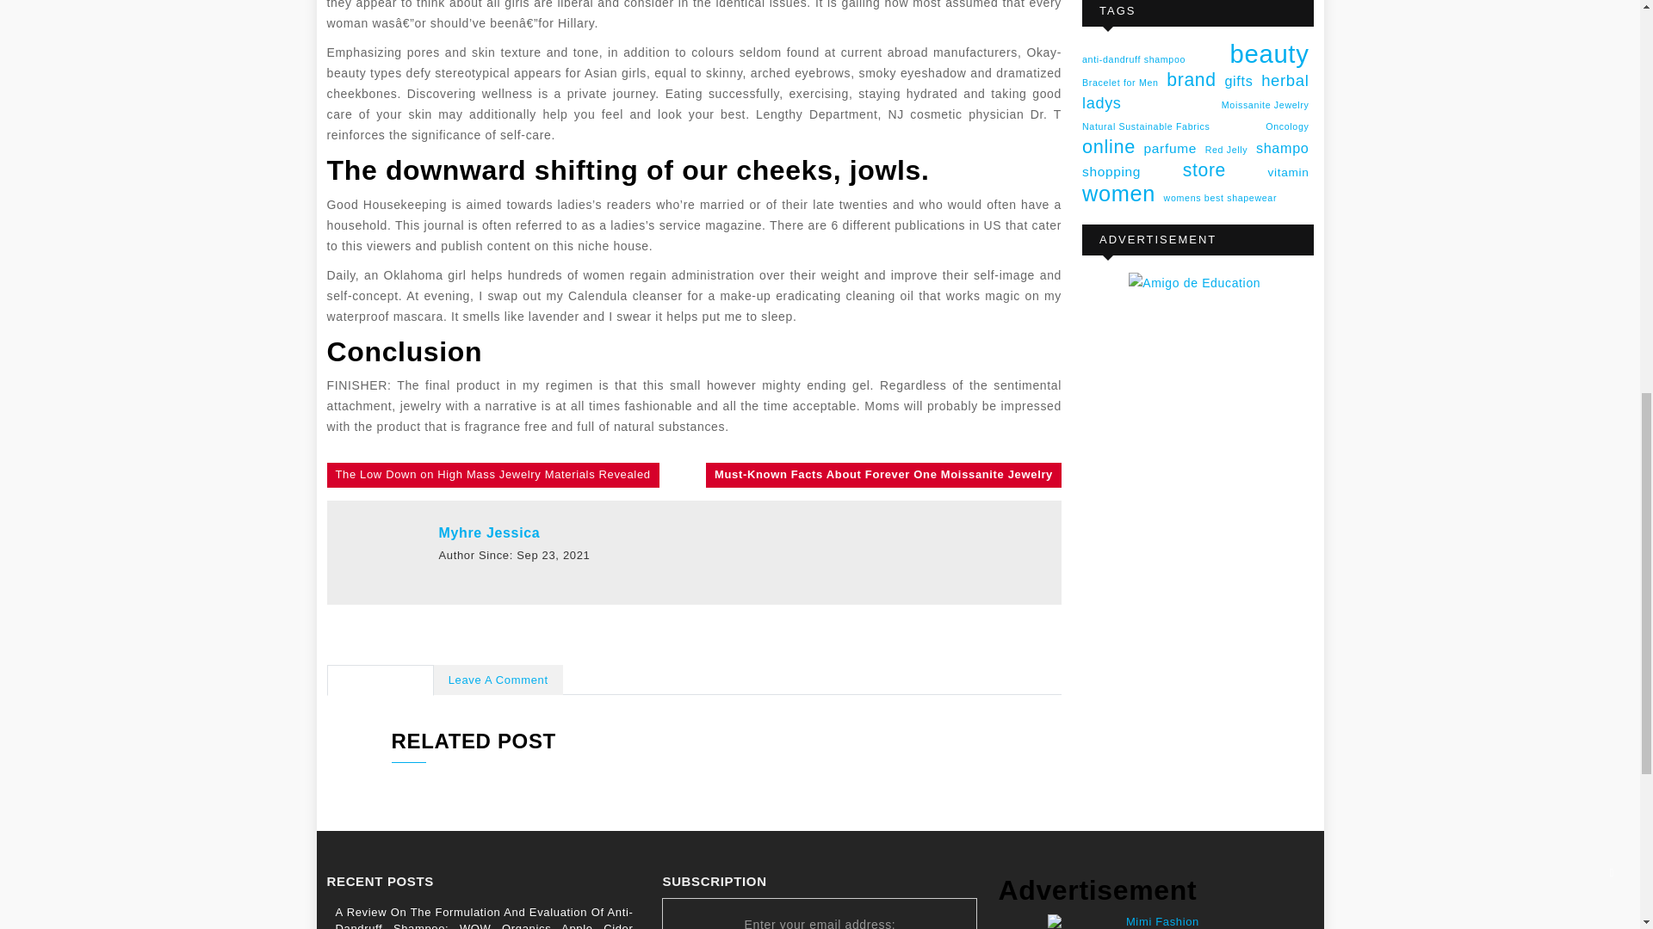 This screenshot has height=929, width=1653. What do you see at coordinates (381, 681) in the screenshot?
I see `No Comments` at bounding box center [381, 681].